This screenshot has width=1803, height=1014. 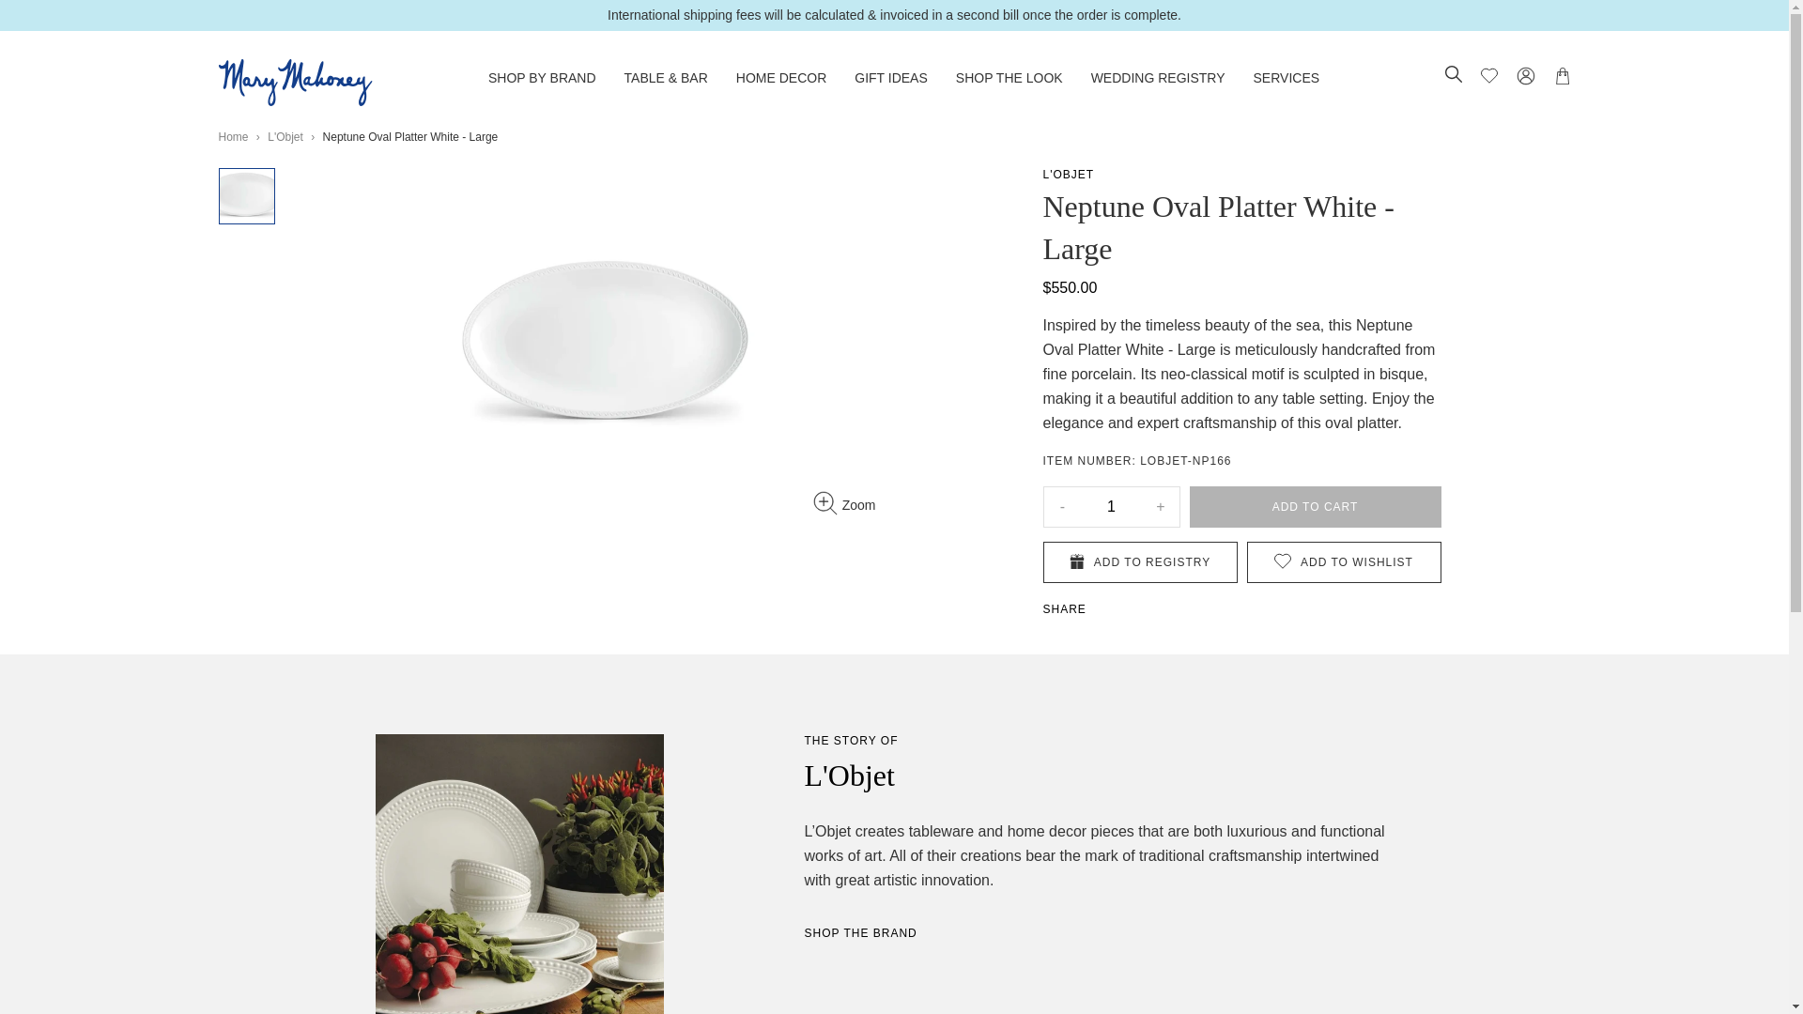 What do you see at coordinates (1009, 77) in the screenshot?
I see `SHOP THE LOOK ` at bounding box center [1009, 77].